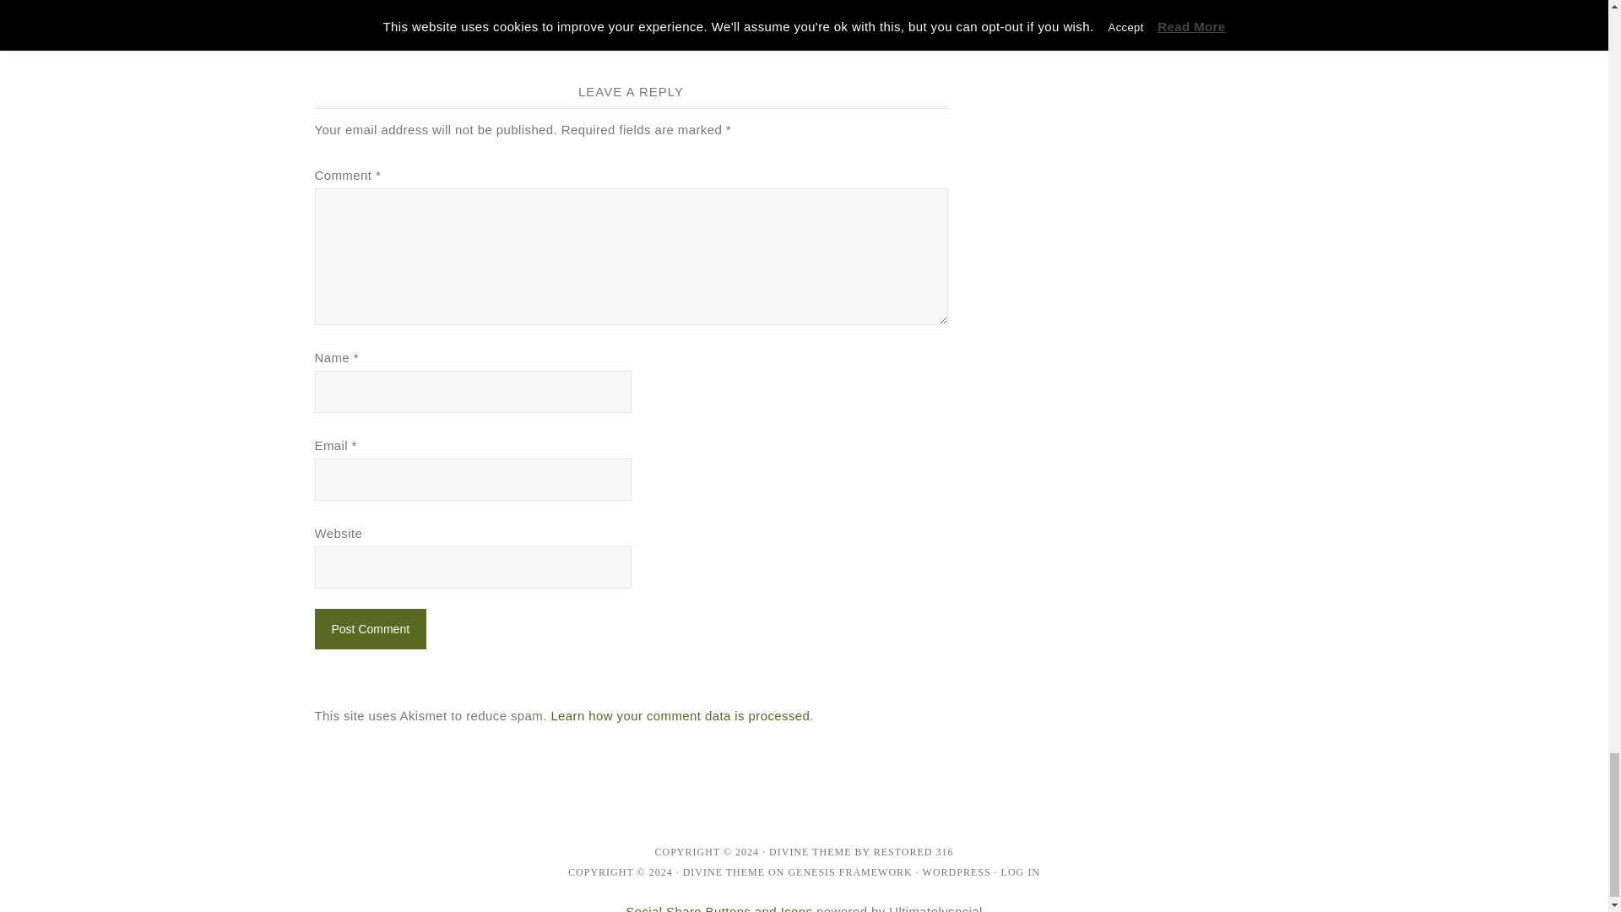 This screenshot has width=1621, height=912. Describe the element at coordinates (370, 628) in the screenshot. I see `Post Comment` at that location.